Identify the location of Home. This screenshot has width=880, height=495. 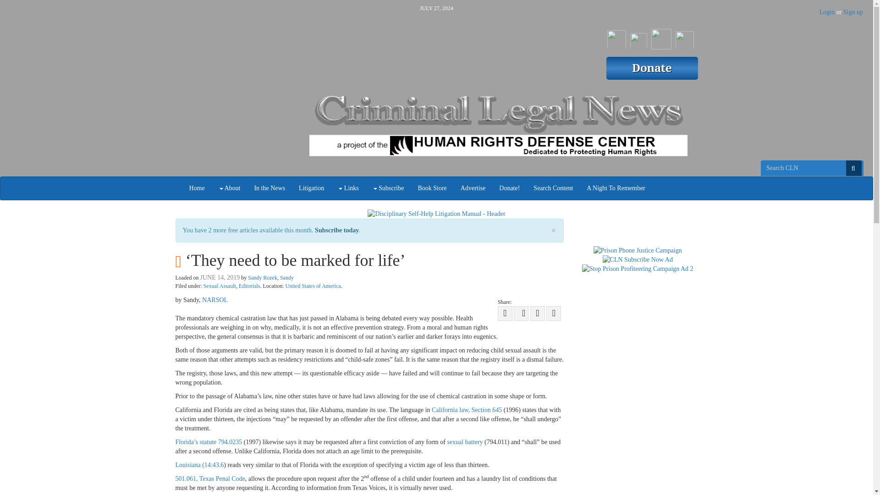
(197, 188).